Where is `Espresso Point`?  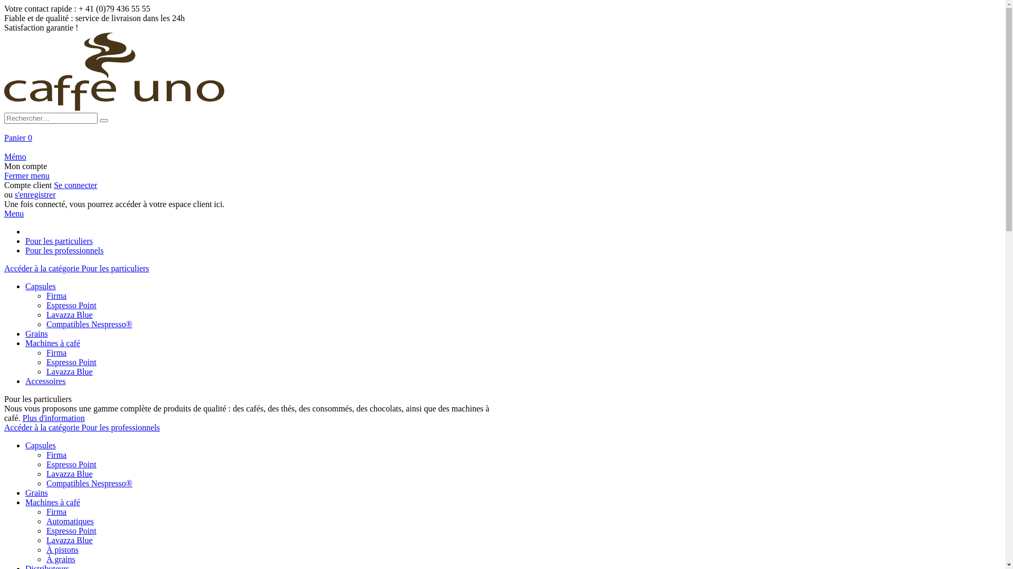 Espresso Point is located at coordinates (72, 361).